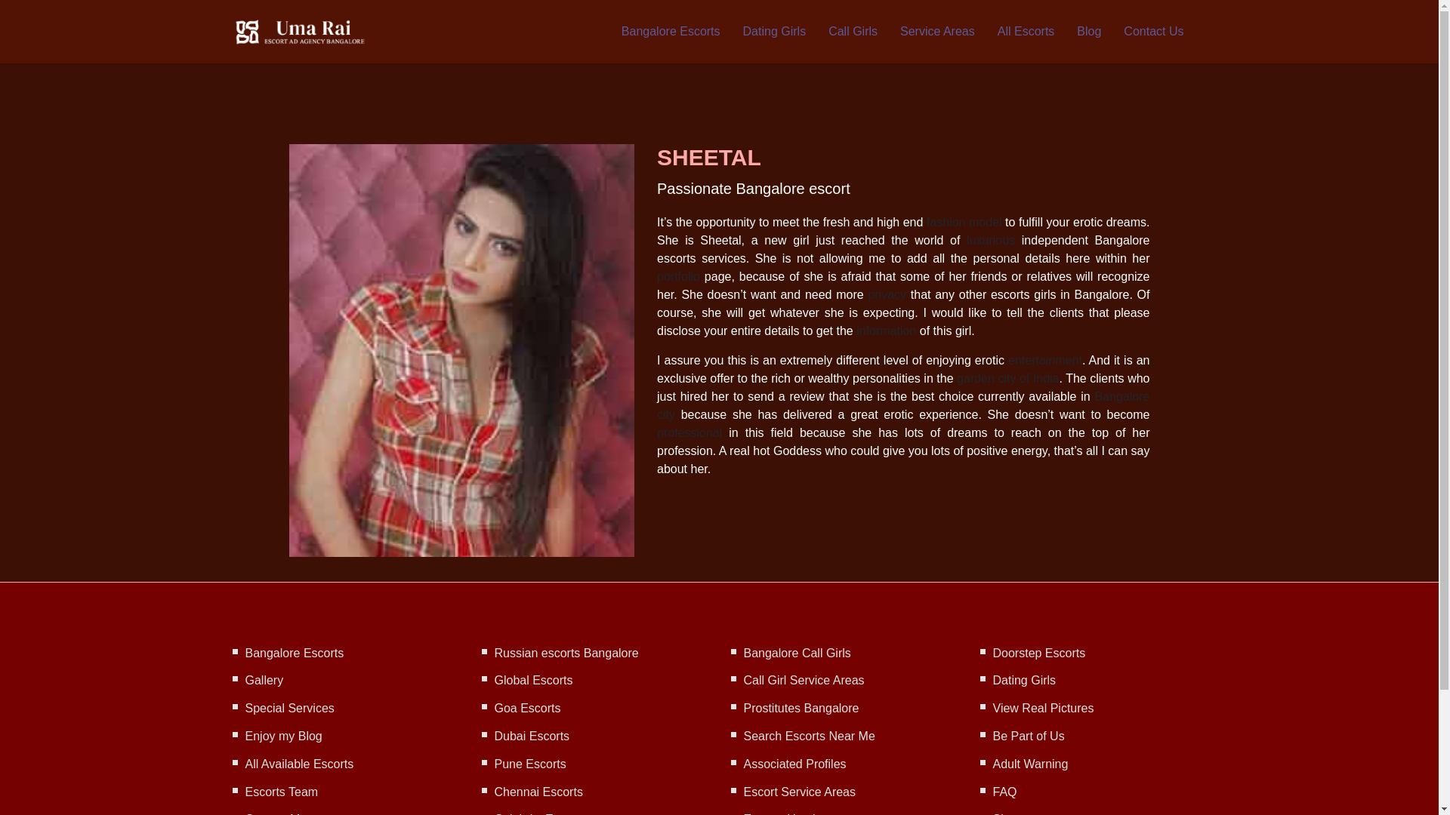 The image size is (1450, 815). I want to click on Escort Service Areas, so click(799, 792).